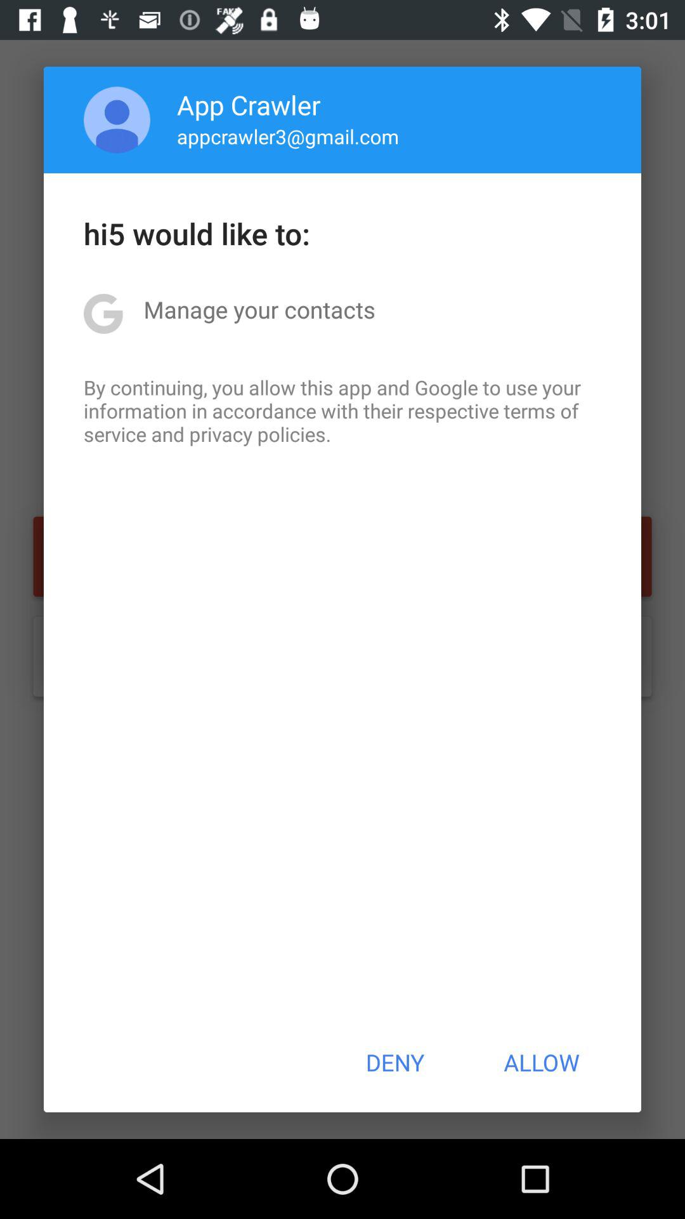  I want to click on turn on the appcrawler3@gmail.com app, so click(288, 136).